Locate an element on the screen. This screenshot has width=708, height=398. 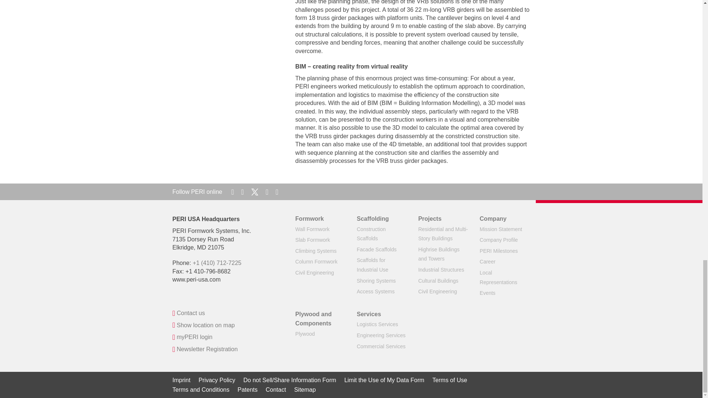
PERI at LinkedIn is located at coordinates (233, 191).